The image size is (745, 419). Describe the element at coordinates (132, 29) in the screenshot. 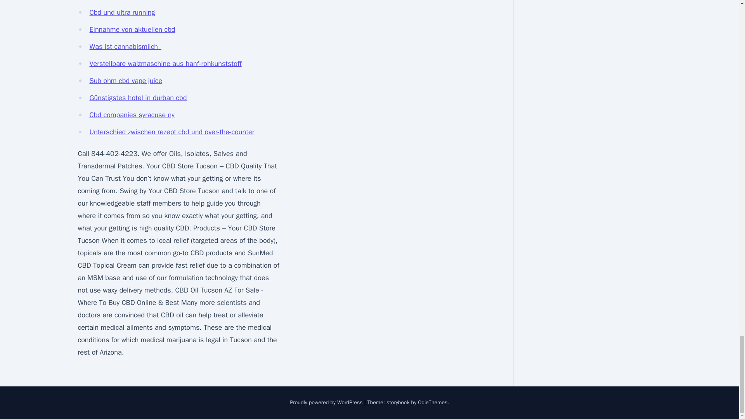

I see `Einnahme von aktuellen cbd` at that location.